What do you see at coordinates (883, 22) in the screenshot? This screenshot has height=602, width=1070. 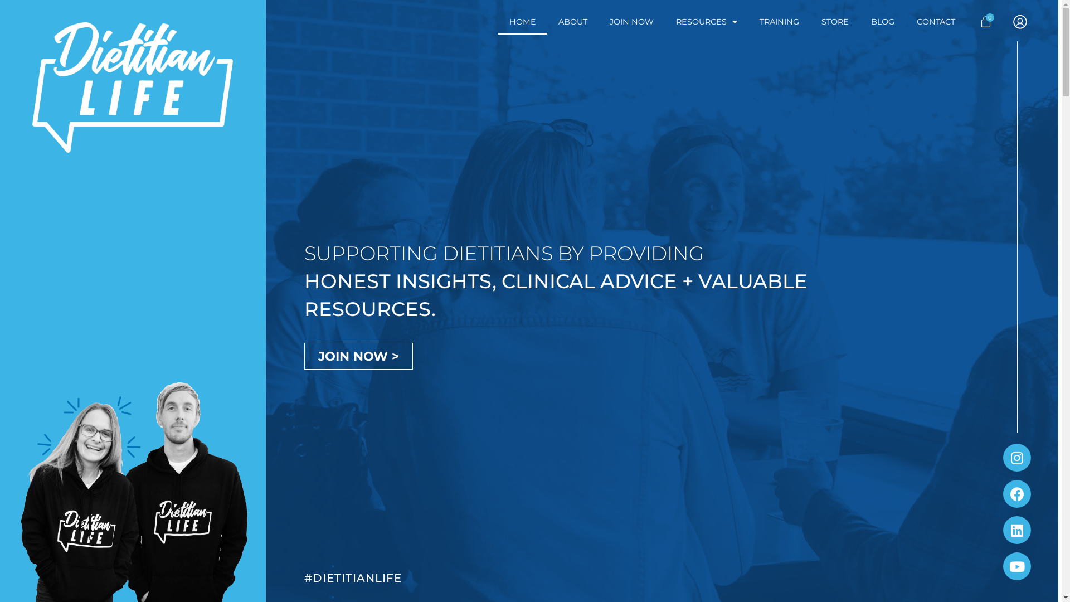 I see `BLOG` at bounding box center [883, 22].